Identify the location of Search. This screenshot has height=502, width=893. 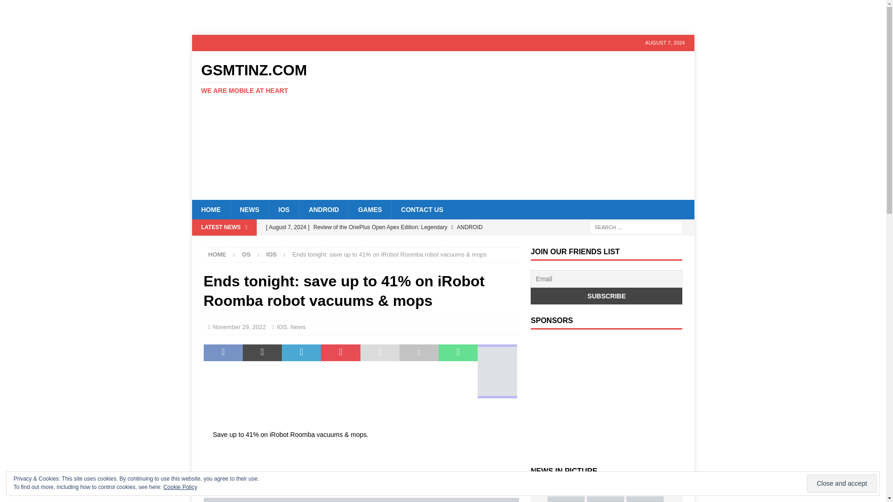
(298, 326).